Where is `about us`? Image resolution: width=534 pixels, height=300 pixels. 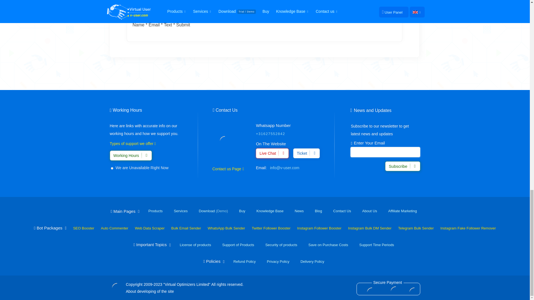
about us is located at coordinates (187, 284).